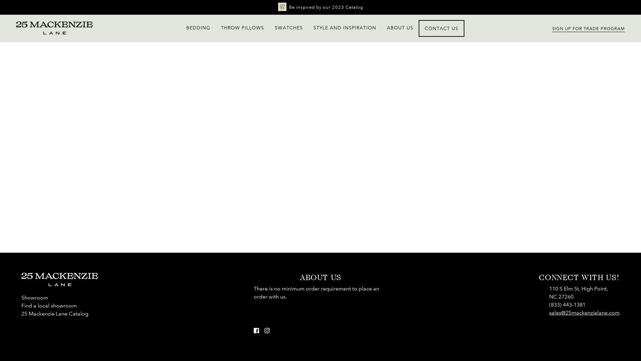  What do you see at coordinates (589, 28) in the screenshot?
I see `SIGN UP FOR TRADE PROGRAM` at bounding box center [589, 28].